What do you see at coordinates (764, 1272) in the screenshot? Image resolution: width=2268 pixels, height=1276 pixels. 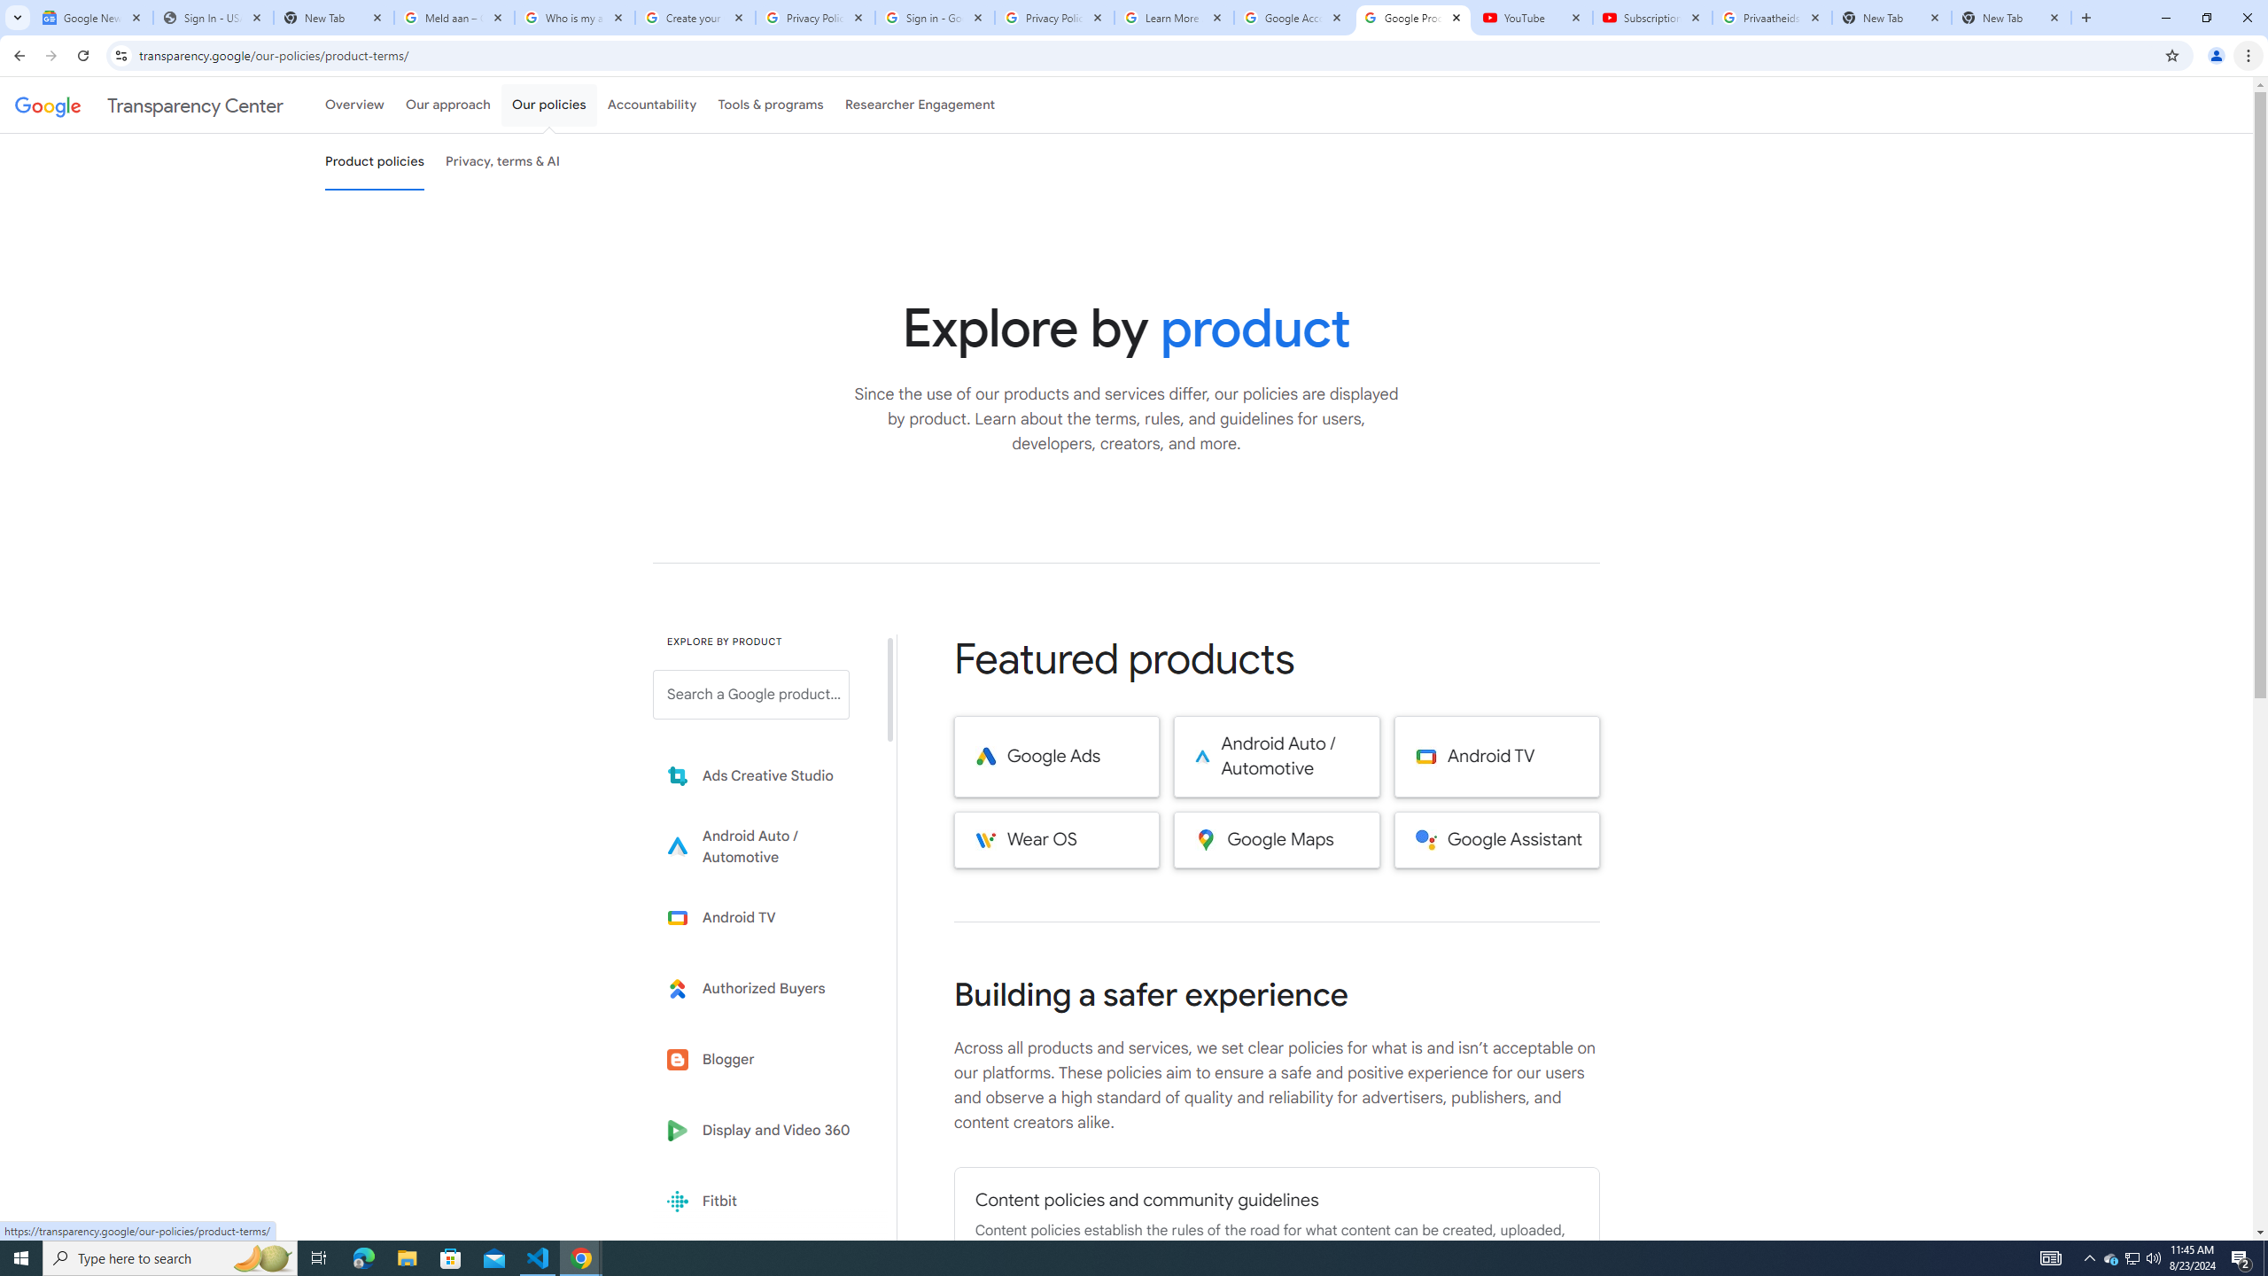 I see `Kaggle` at bounding box center [764, 1272].